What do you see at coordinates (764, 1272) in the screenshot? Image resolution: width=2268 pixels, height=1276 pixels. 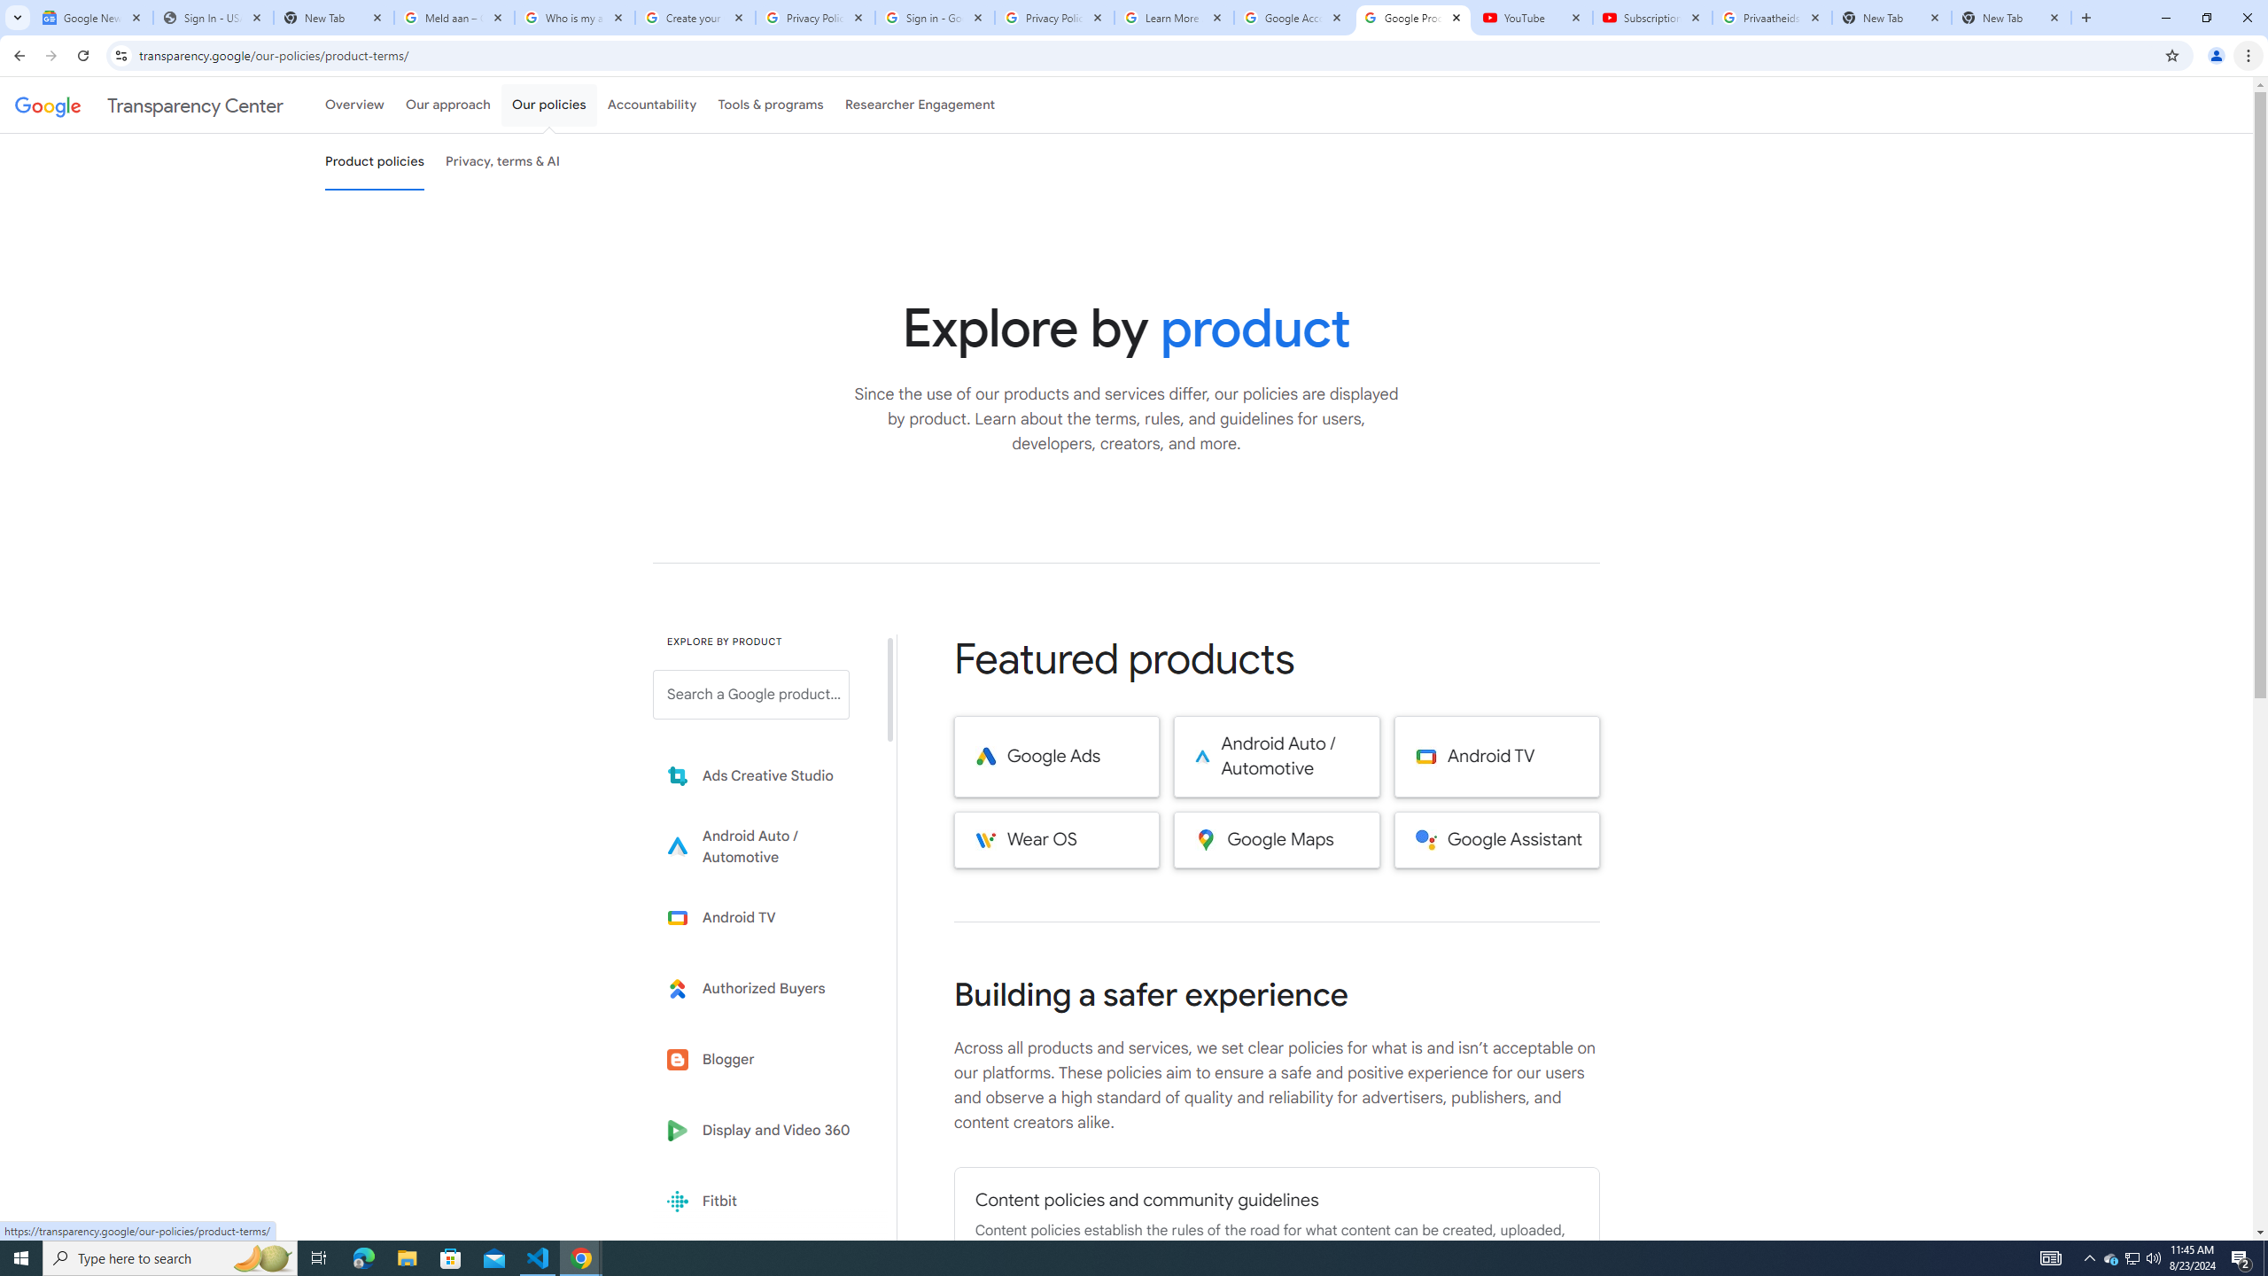 I see `Kaggle` at bounding box center [764, 1272].